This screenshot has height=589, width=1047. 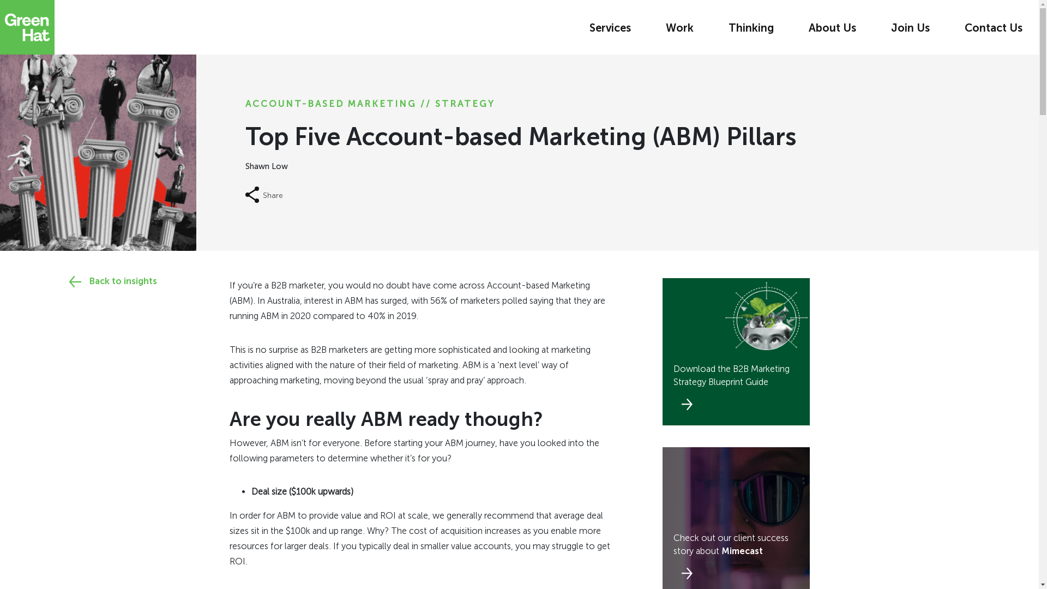 I want to click on About Us, so click(x=832, y=32).